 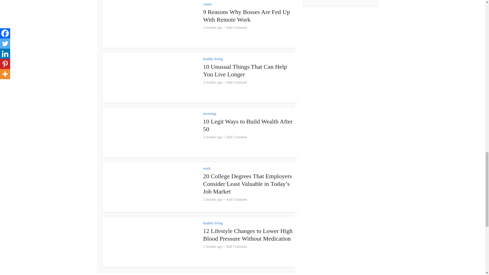 What do you see at coordinates (207, 4) in the screenshot?
I see `career` at bounding box center [207, 4].